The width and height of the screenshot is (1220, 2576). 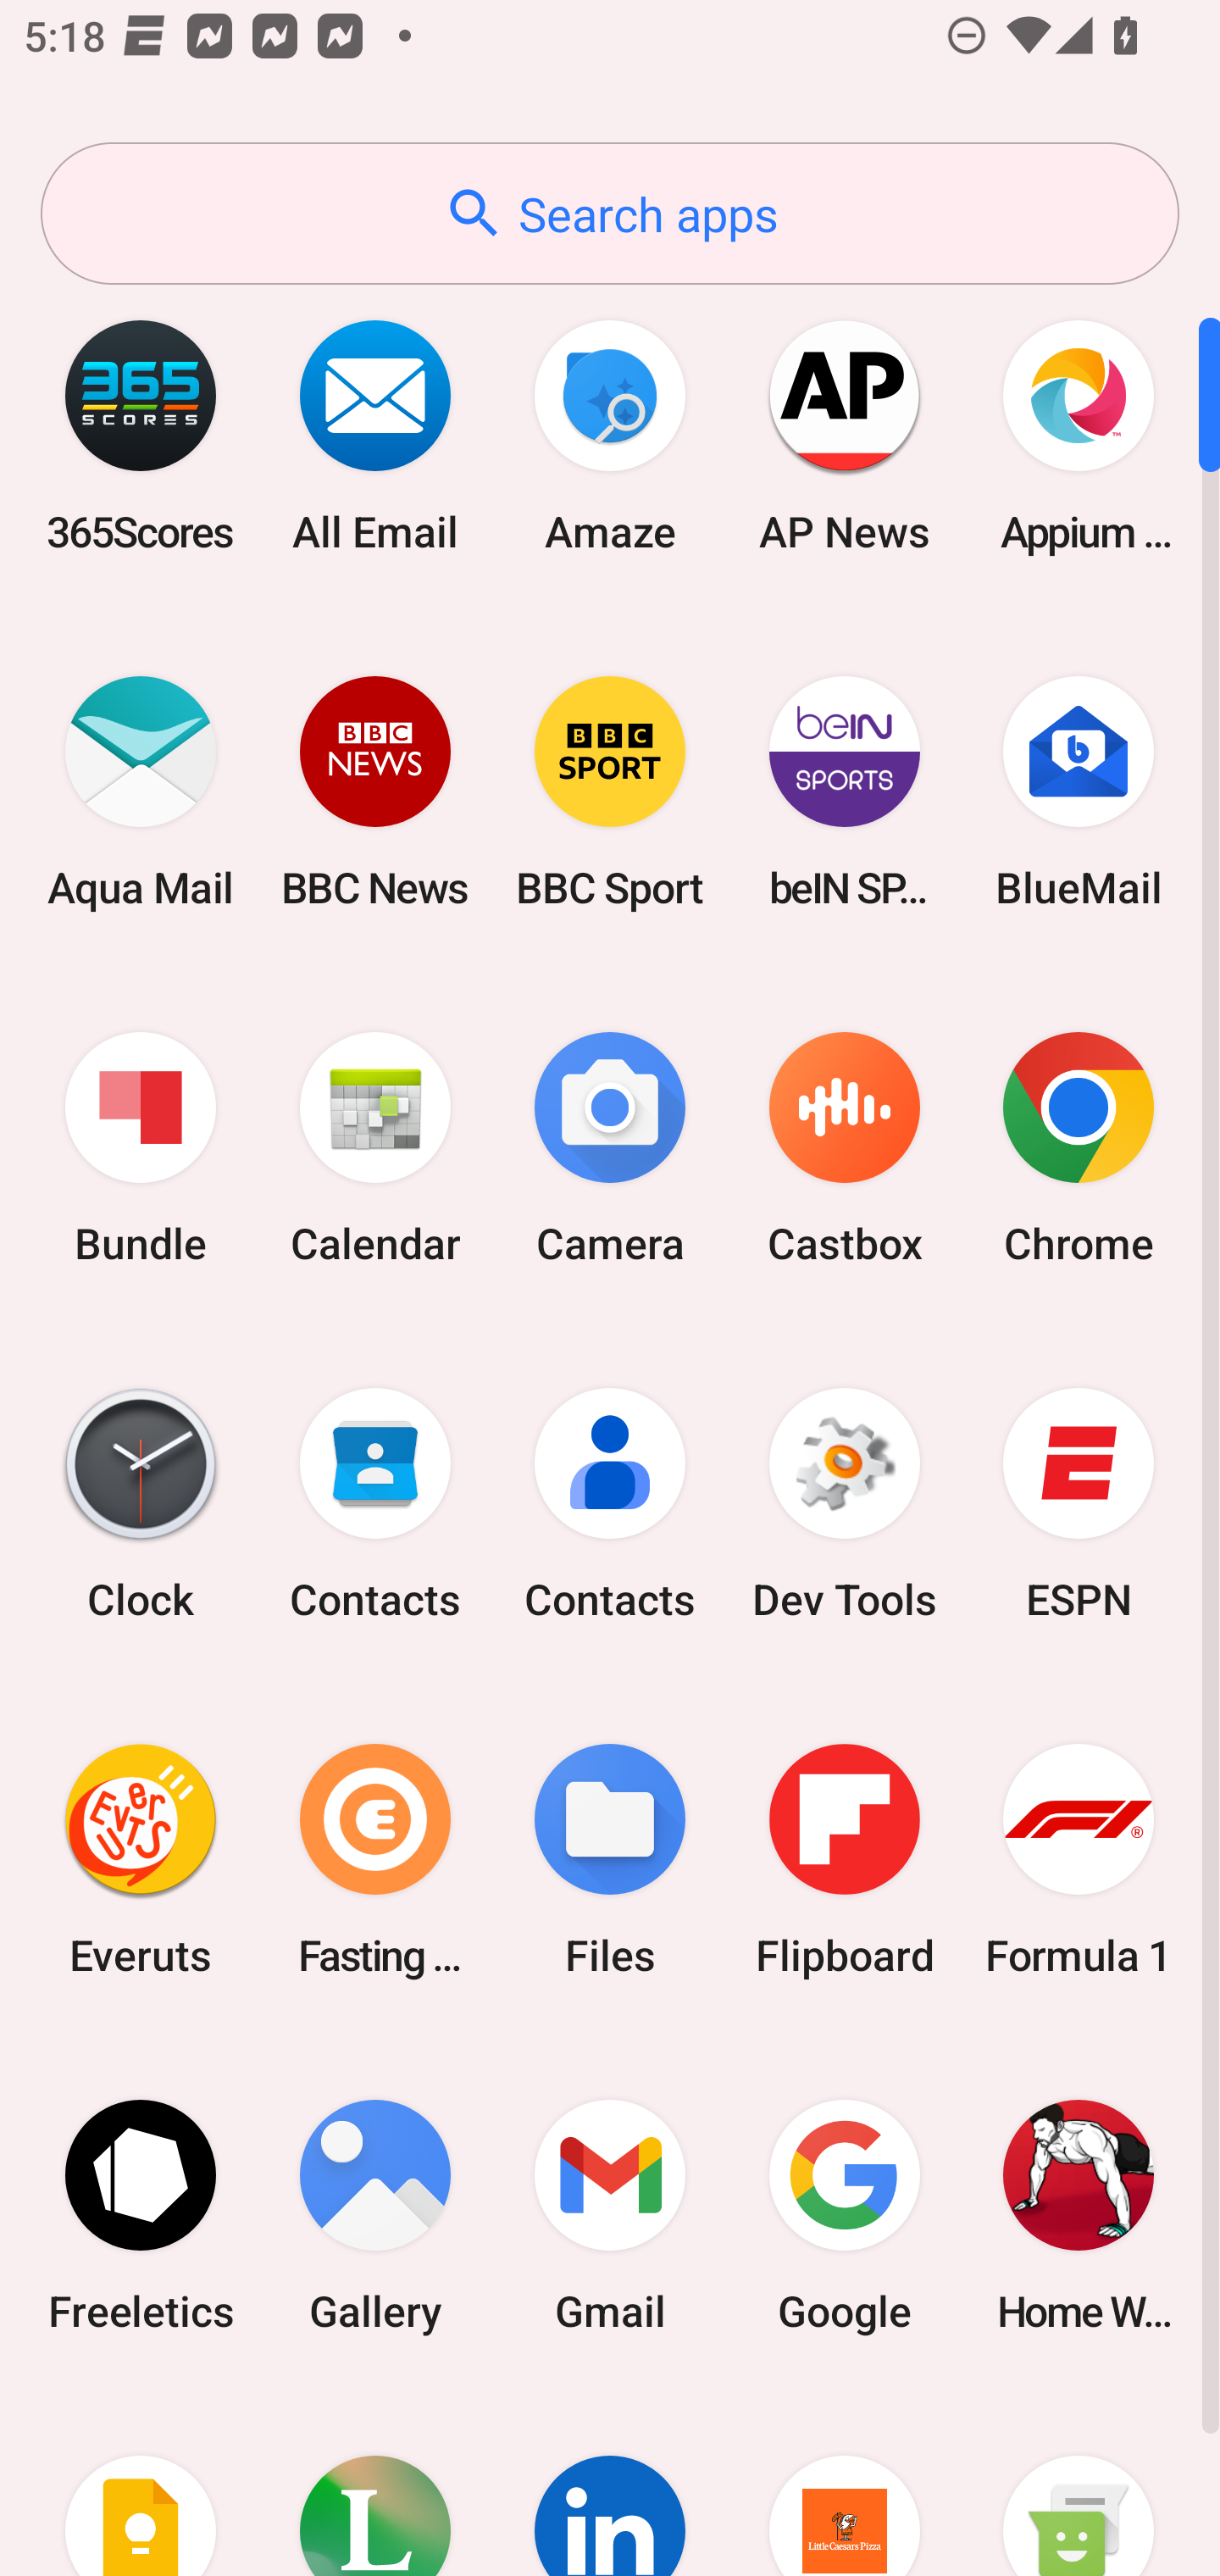 I want to click on ESPN, so click(x=1079, y=1504).